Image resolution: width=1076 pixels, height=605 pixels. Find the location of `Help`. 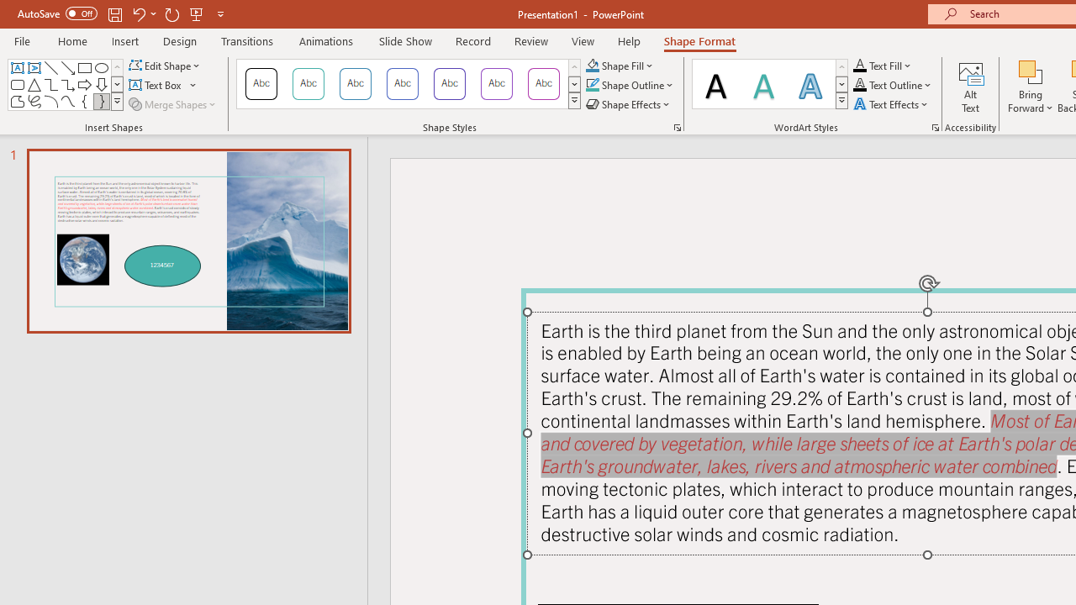

Help is located at coordinates (629, 40).